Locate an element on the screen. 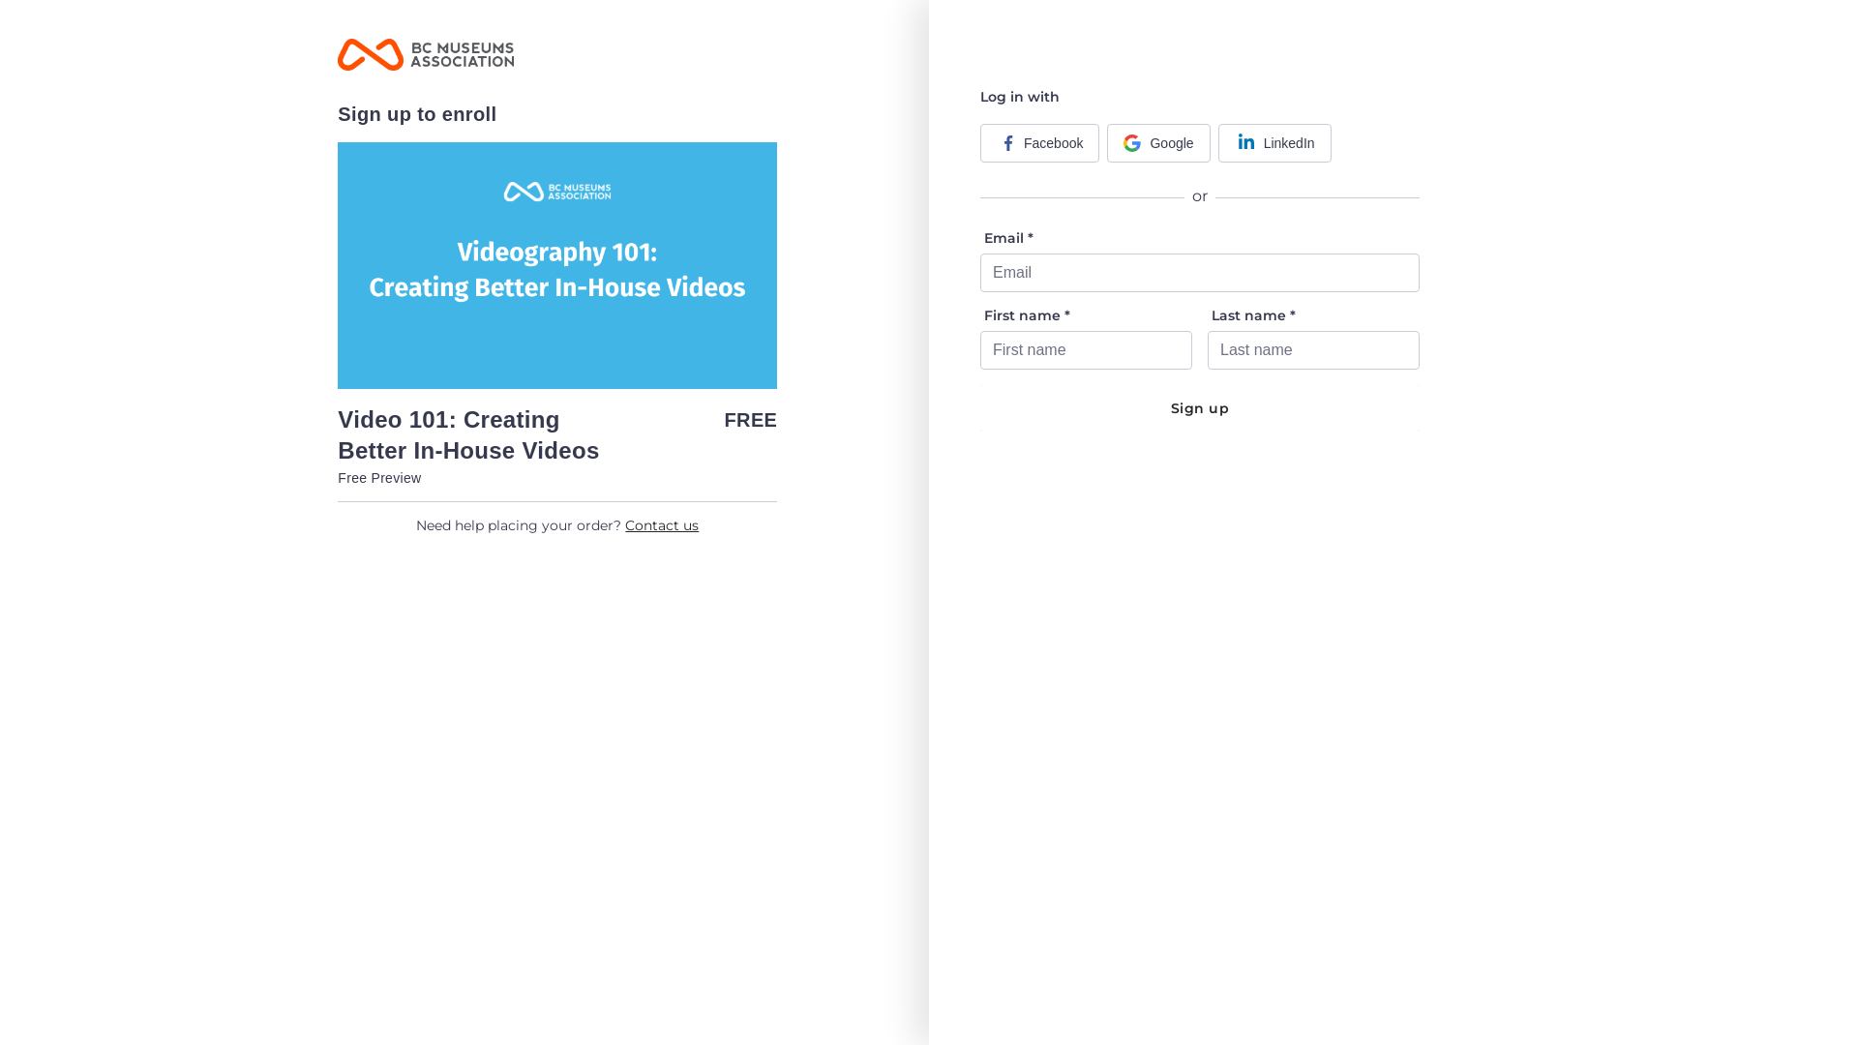  Facebook is located at coordinates (1039, 143).